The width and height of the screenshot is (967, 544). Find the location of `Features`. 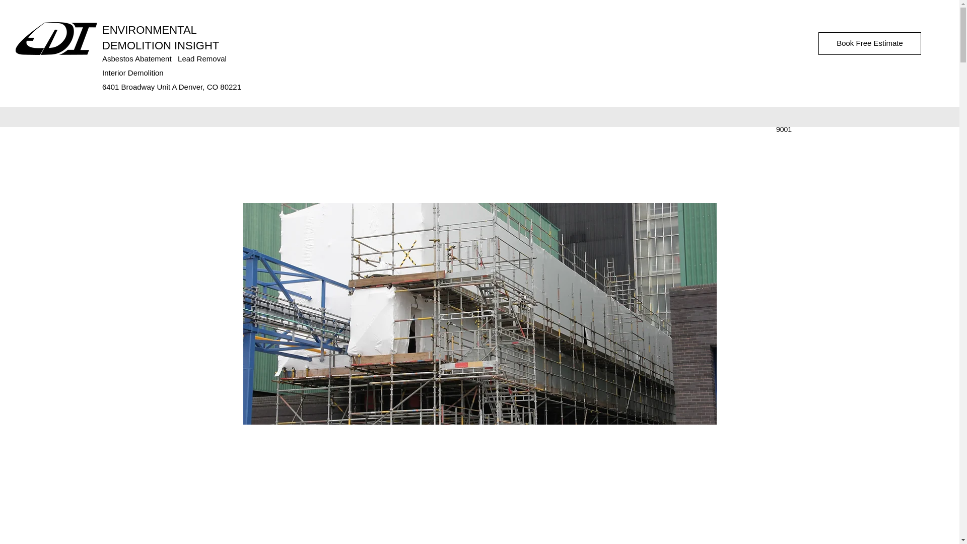

Features is located at coordinates (177, 117).